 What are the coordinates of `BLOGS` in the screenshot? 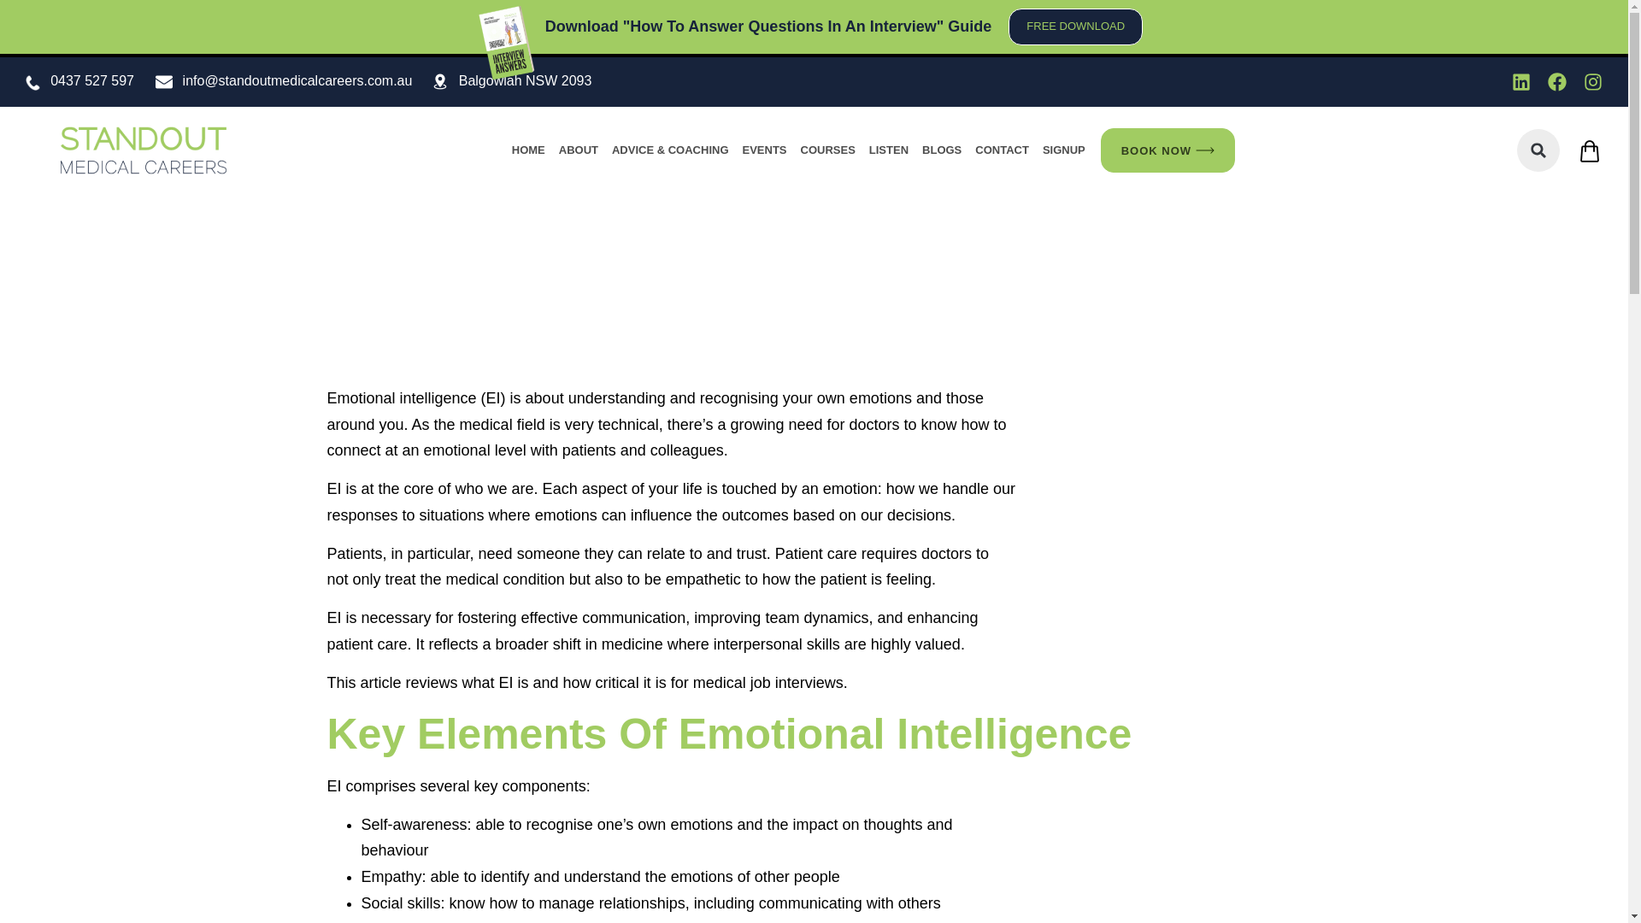 It's located at (942, 150).